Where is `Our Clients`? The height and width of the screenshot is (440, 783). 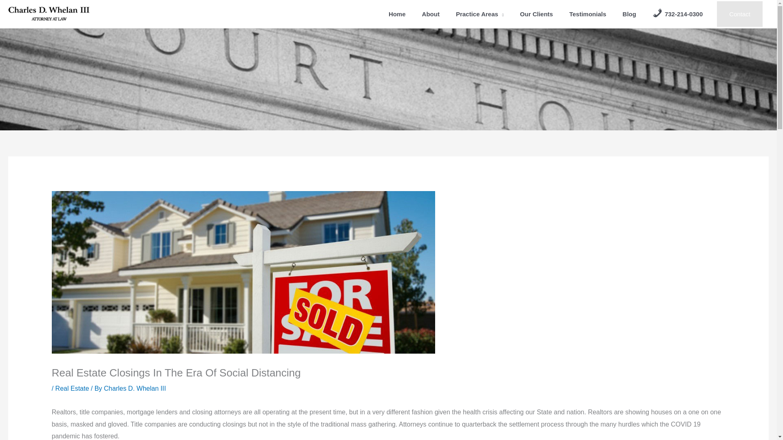
Our Clients is located at coordinates (537, 14).